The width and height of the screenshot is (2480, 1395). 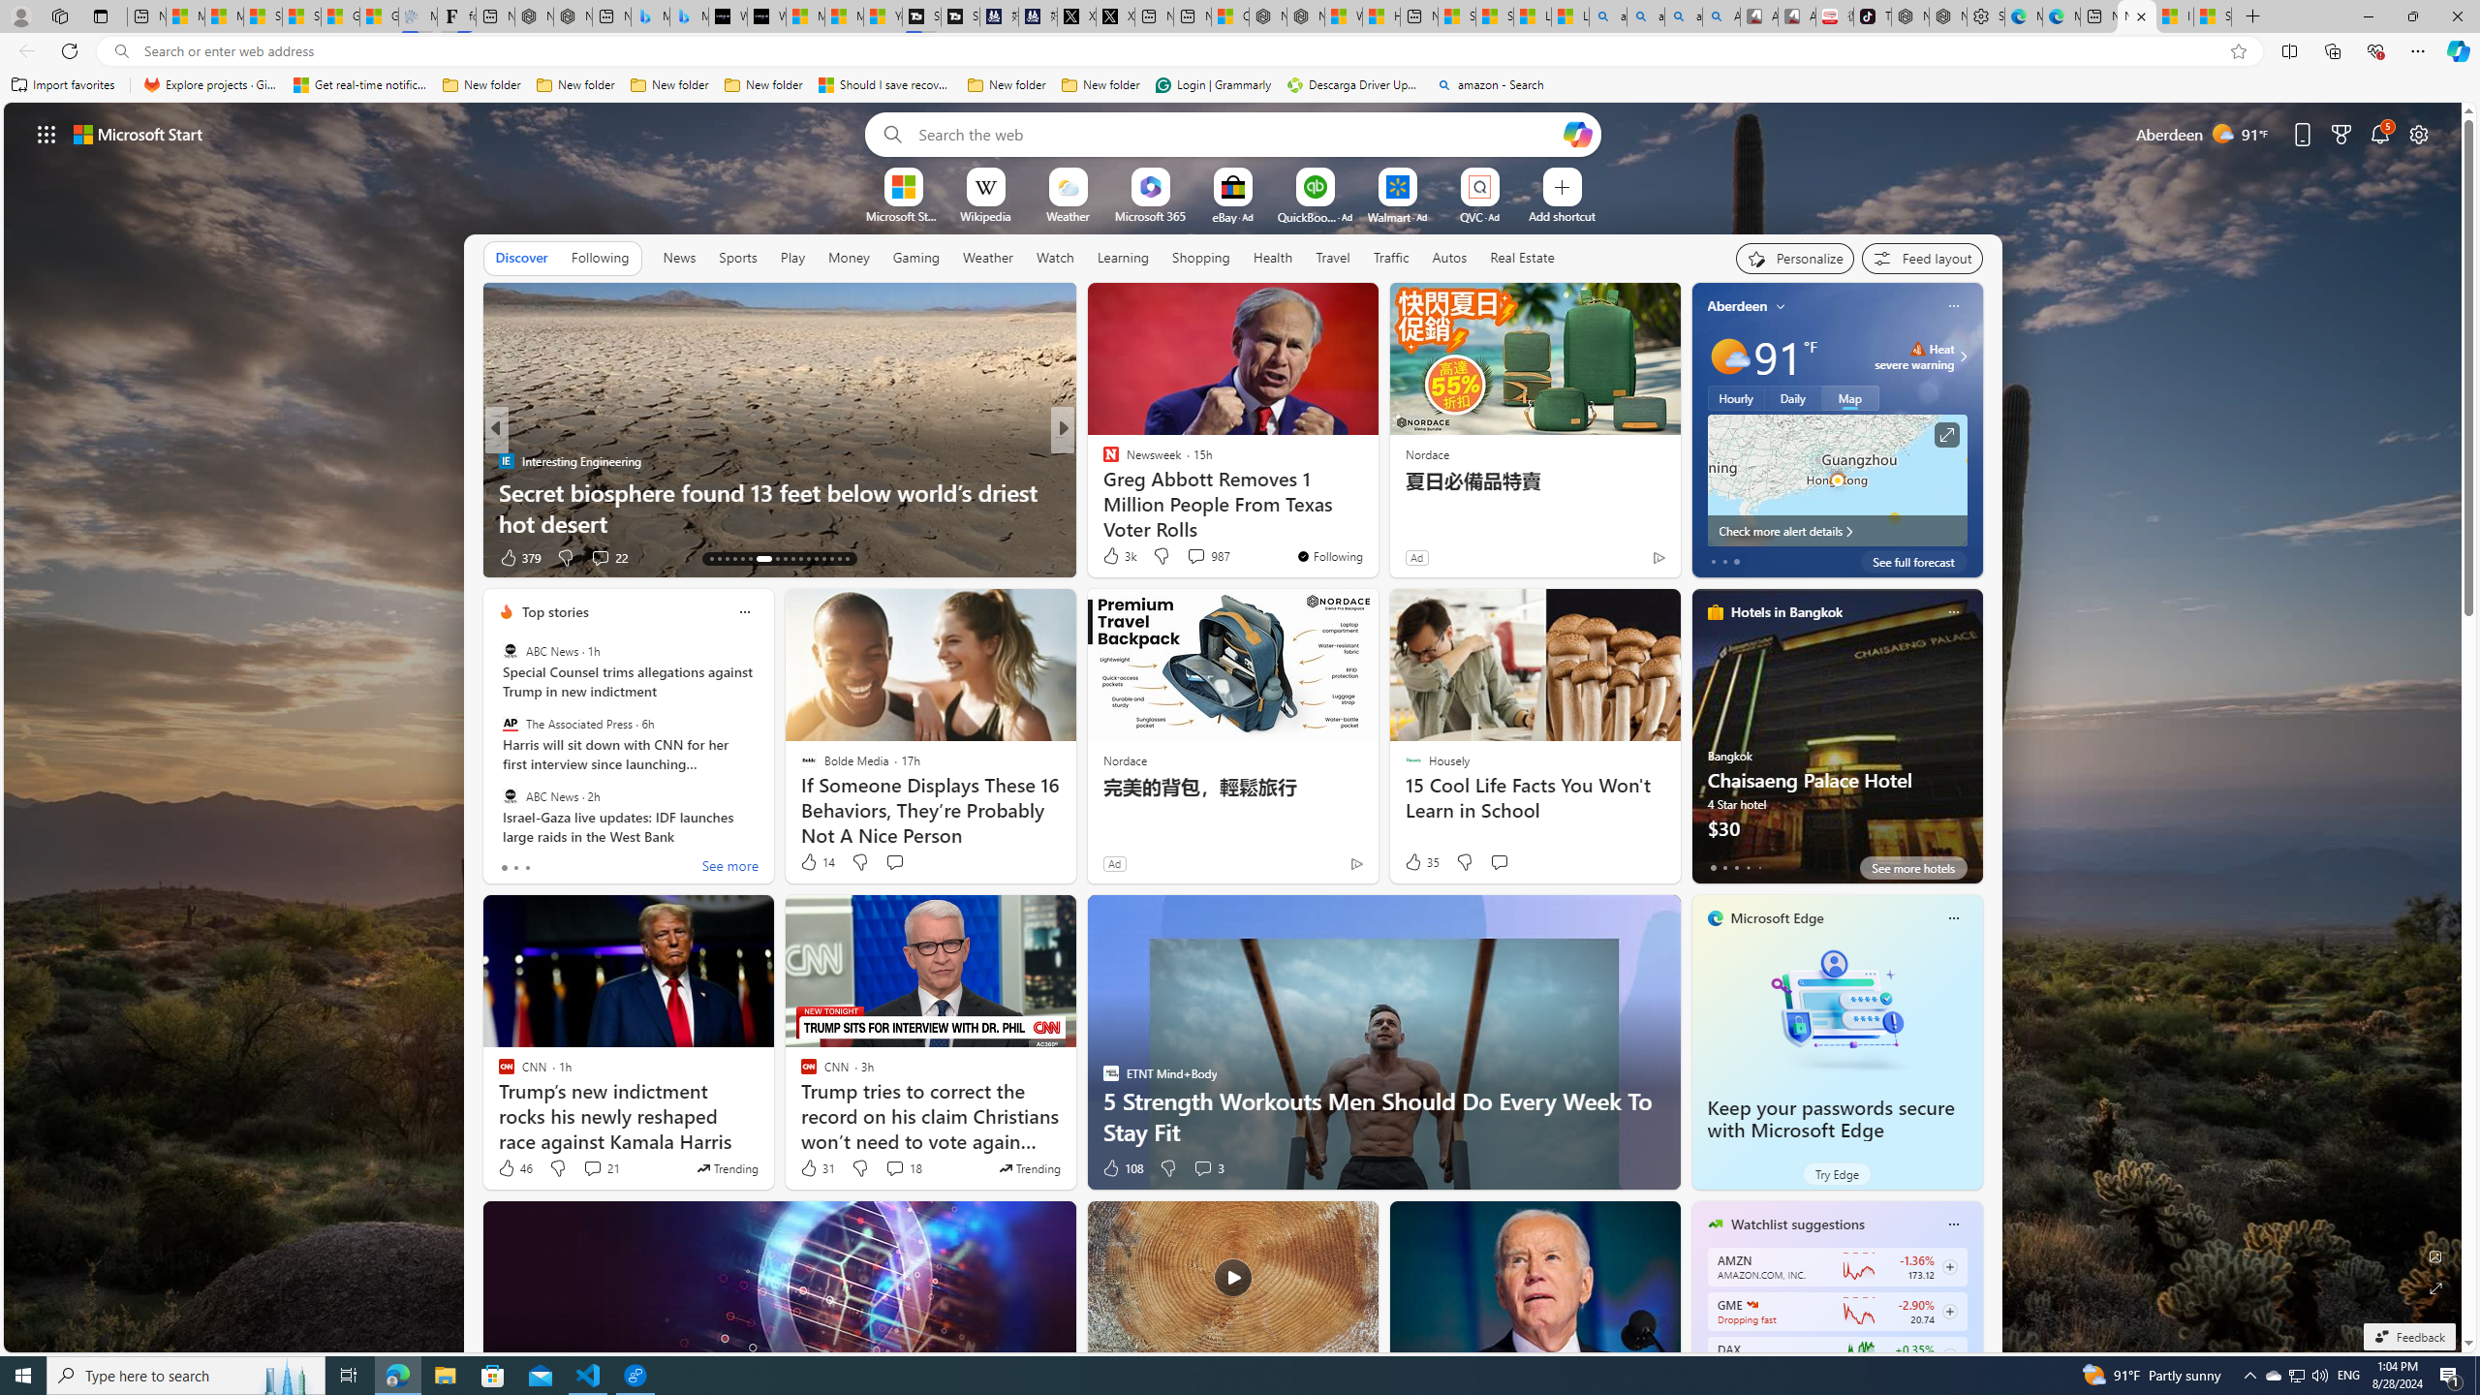 I want to click on Descarga Driver Updater, so click(x=1354, y=85).